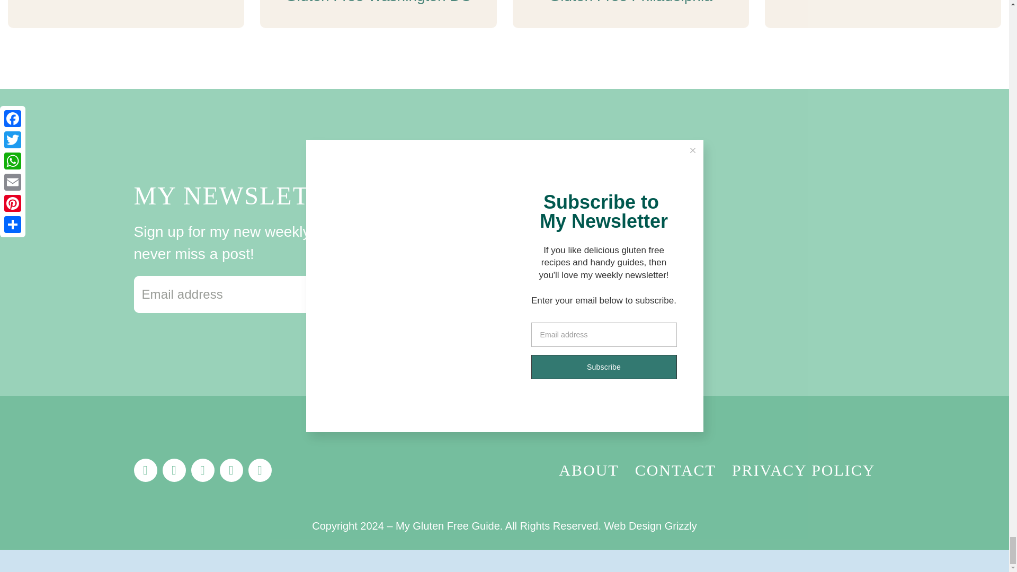  What do you see at coordinates (202, 470) in the screenshot?
I see `Instagram` at bounding box center [202, 470].